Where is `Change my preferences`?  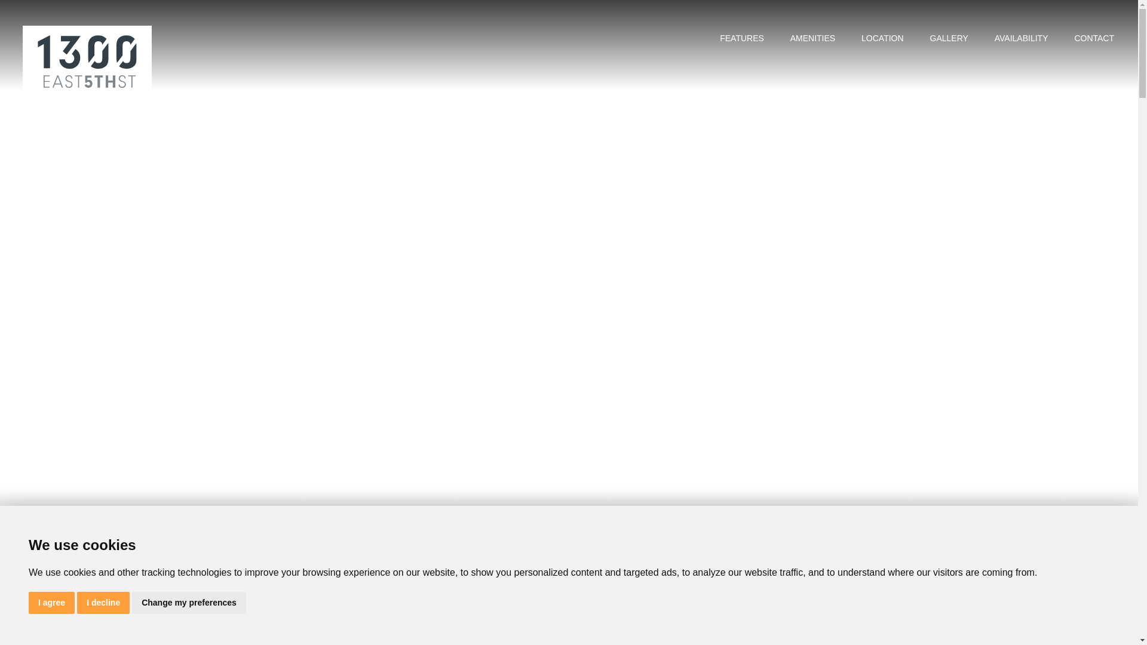 Change my preferences is located at coordinates (189, 603).